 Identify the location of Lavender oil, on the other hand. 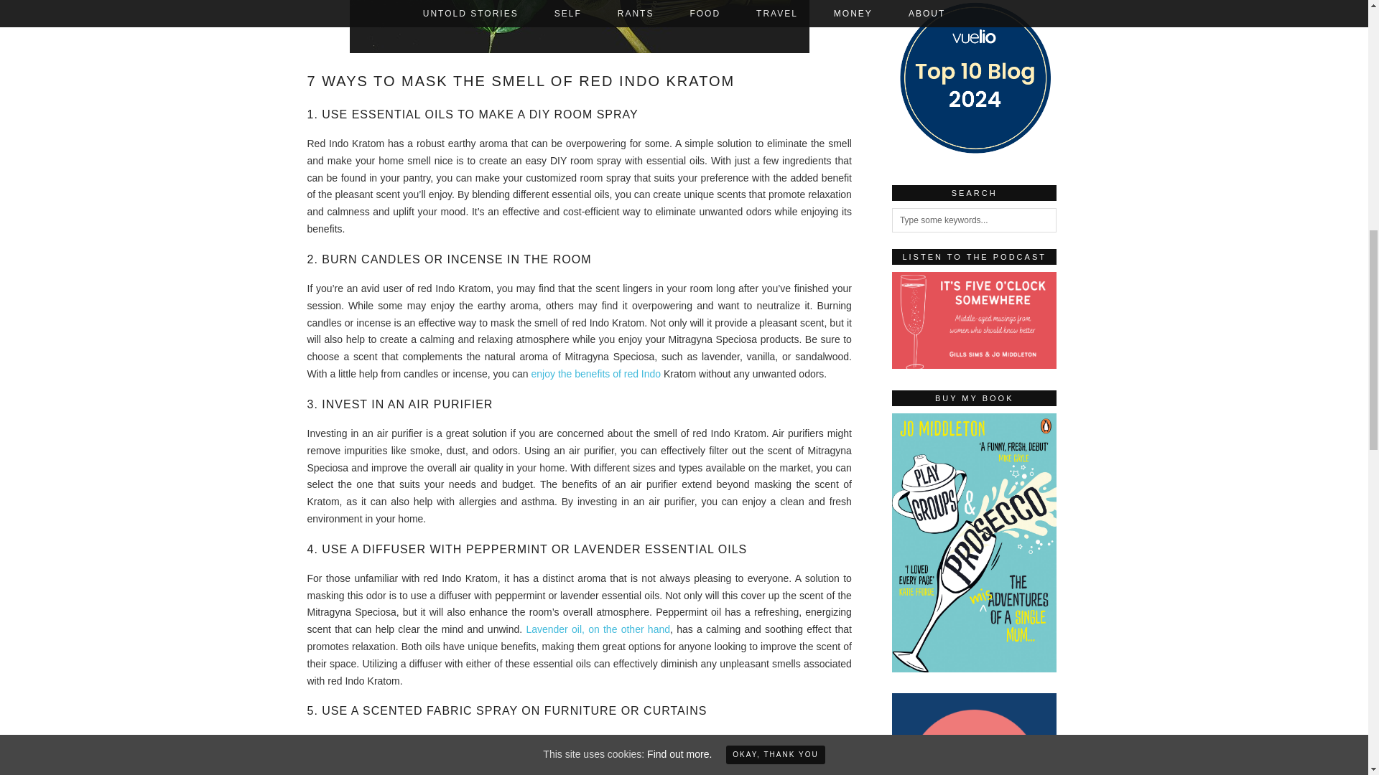
(598, 629).